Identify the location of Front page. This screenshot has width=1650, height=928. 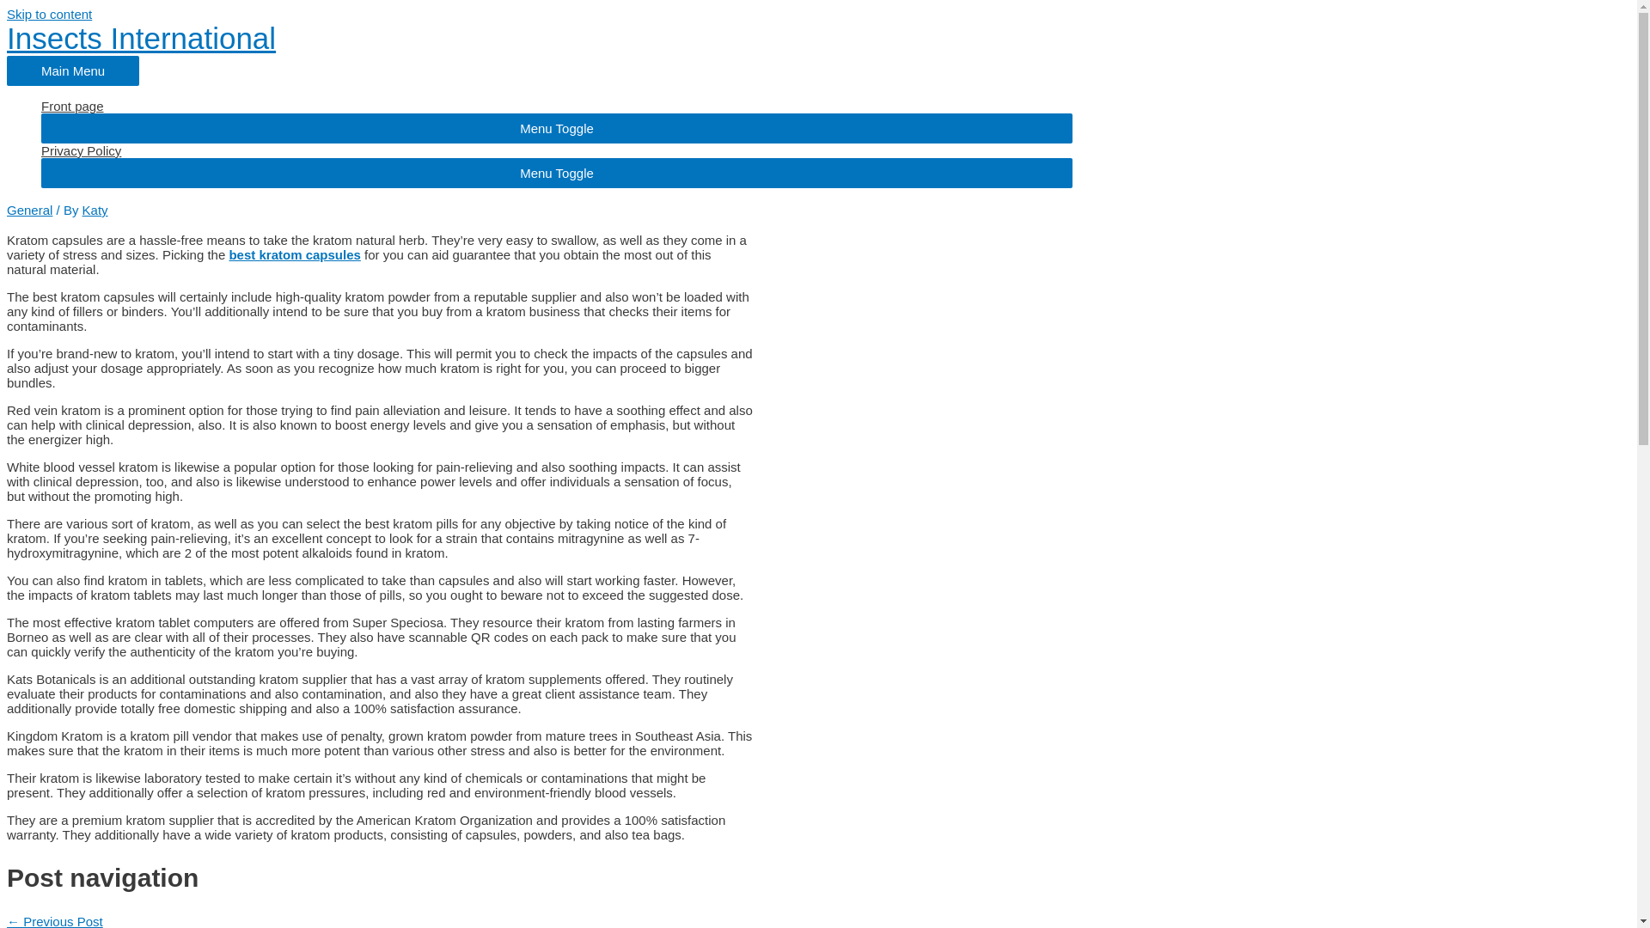
(557, 105).